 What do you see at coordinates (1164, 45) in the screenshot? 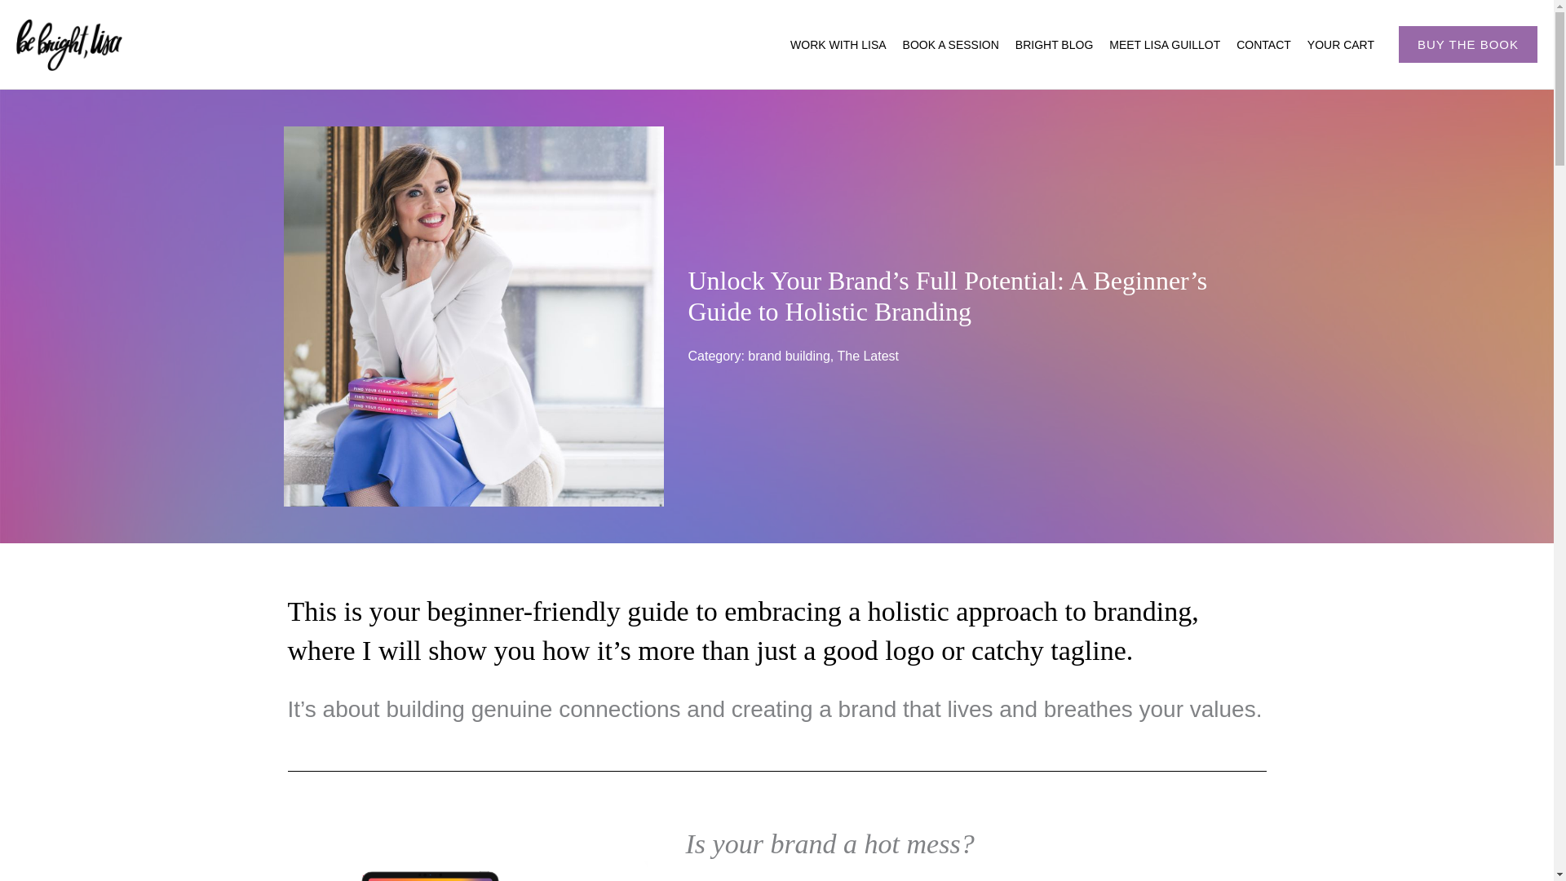
I see `MEET LISA GUILLOT` at bounding box center [1164, 45].